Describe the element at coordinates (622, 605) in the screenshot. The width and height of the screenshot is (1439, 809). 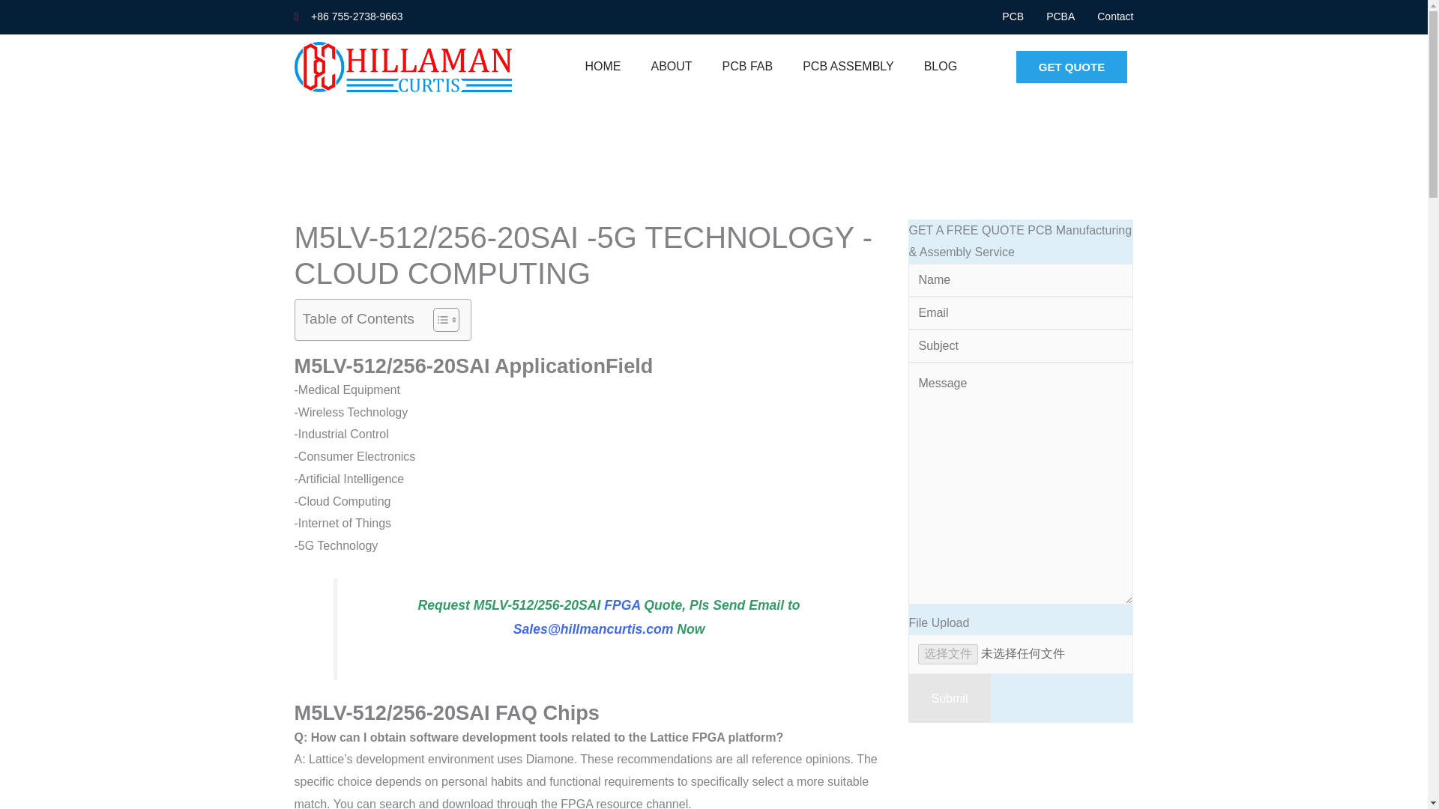
I see `FPGA` at that location.